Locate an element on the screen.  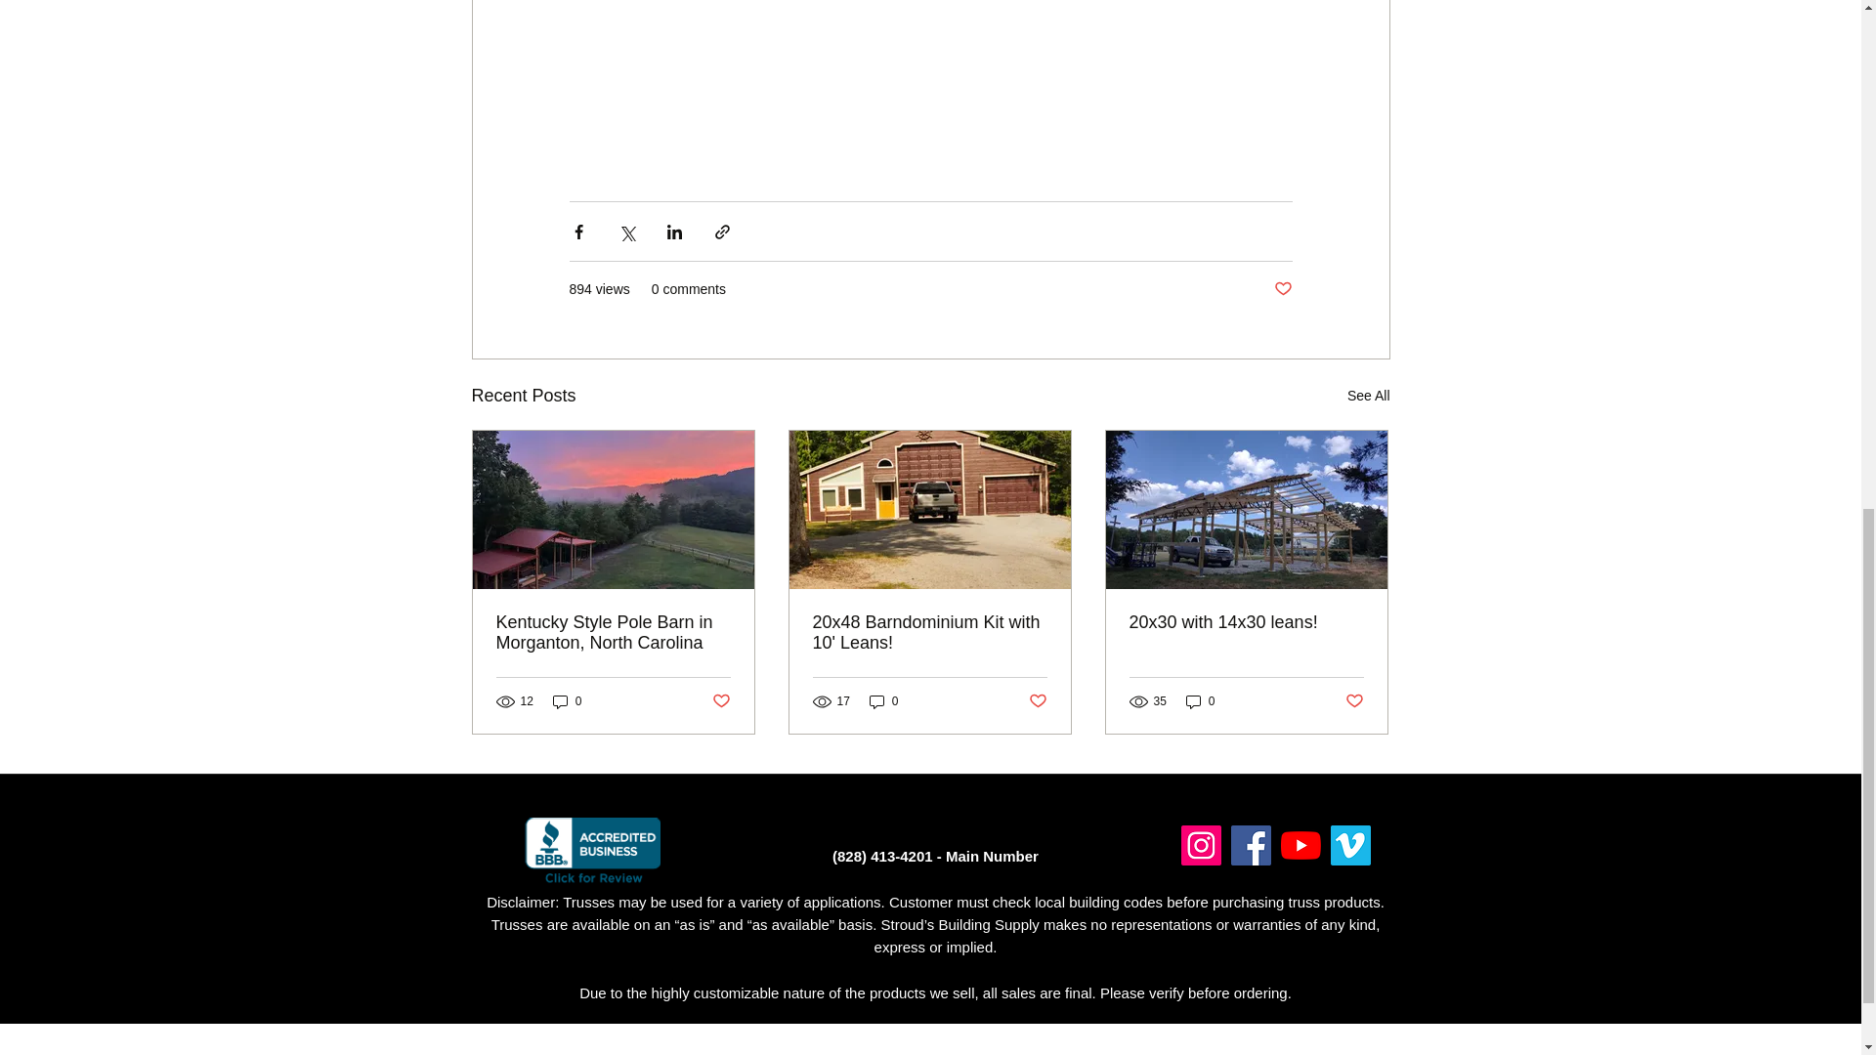
Kentucky Style Pole Barn in Morganton, North Carolina is located at coordinates (614, 633).